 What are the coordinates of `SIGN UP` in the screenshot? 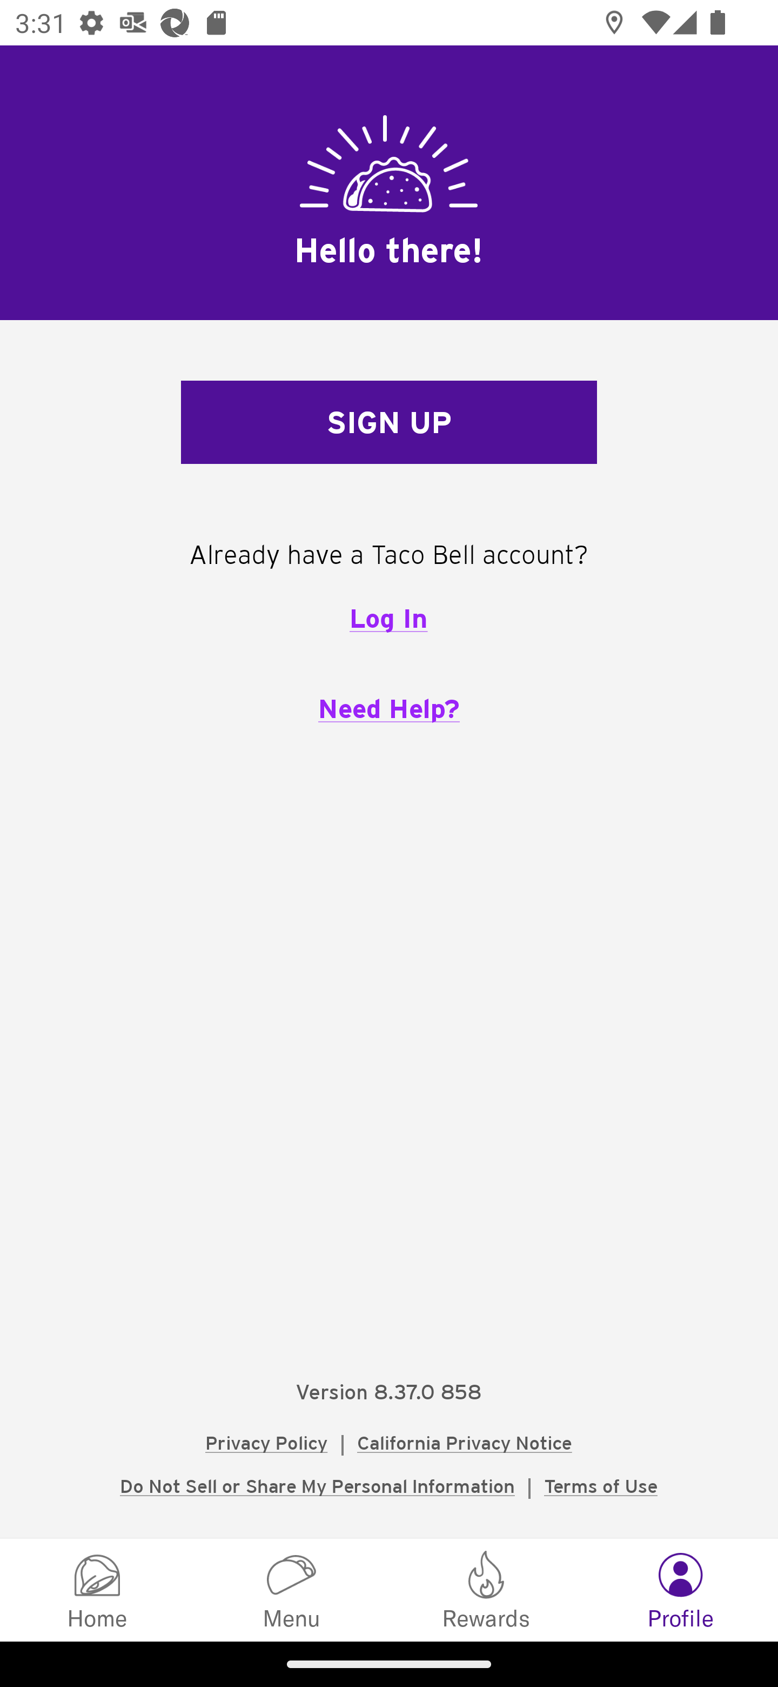 It's located at (389, 423).